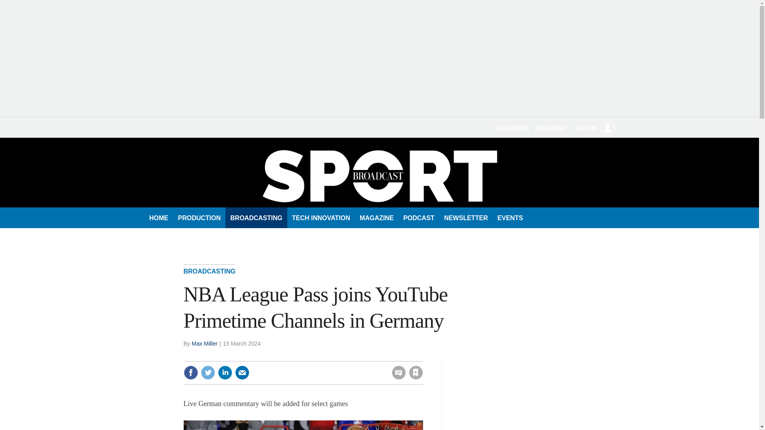 The width and height of the screenshot is (765, 430). Describe the element at coordinates (242, 373) in the screenshot. I see `Email this article` at that location.